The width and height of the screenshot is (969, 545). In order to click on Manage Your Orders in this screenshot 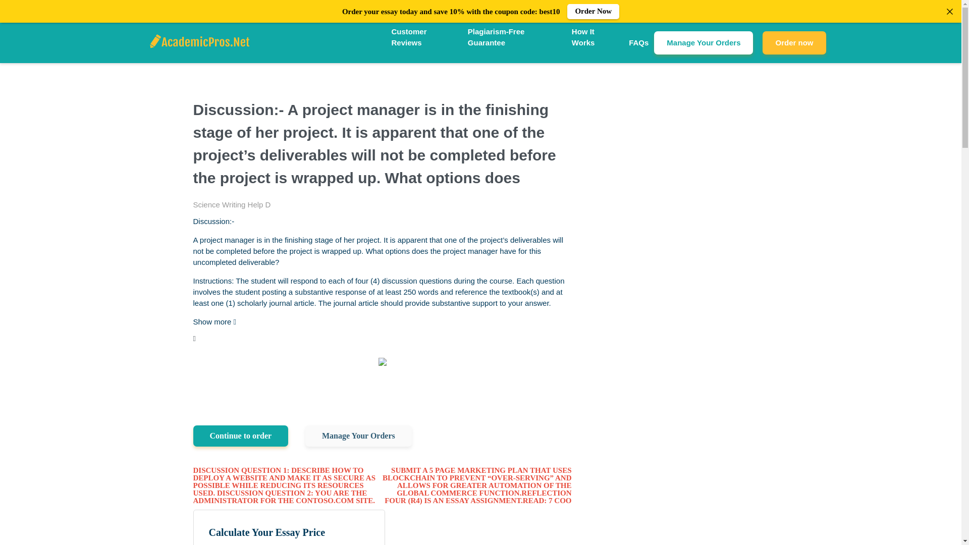, I will do `click(358, 436)`.